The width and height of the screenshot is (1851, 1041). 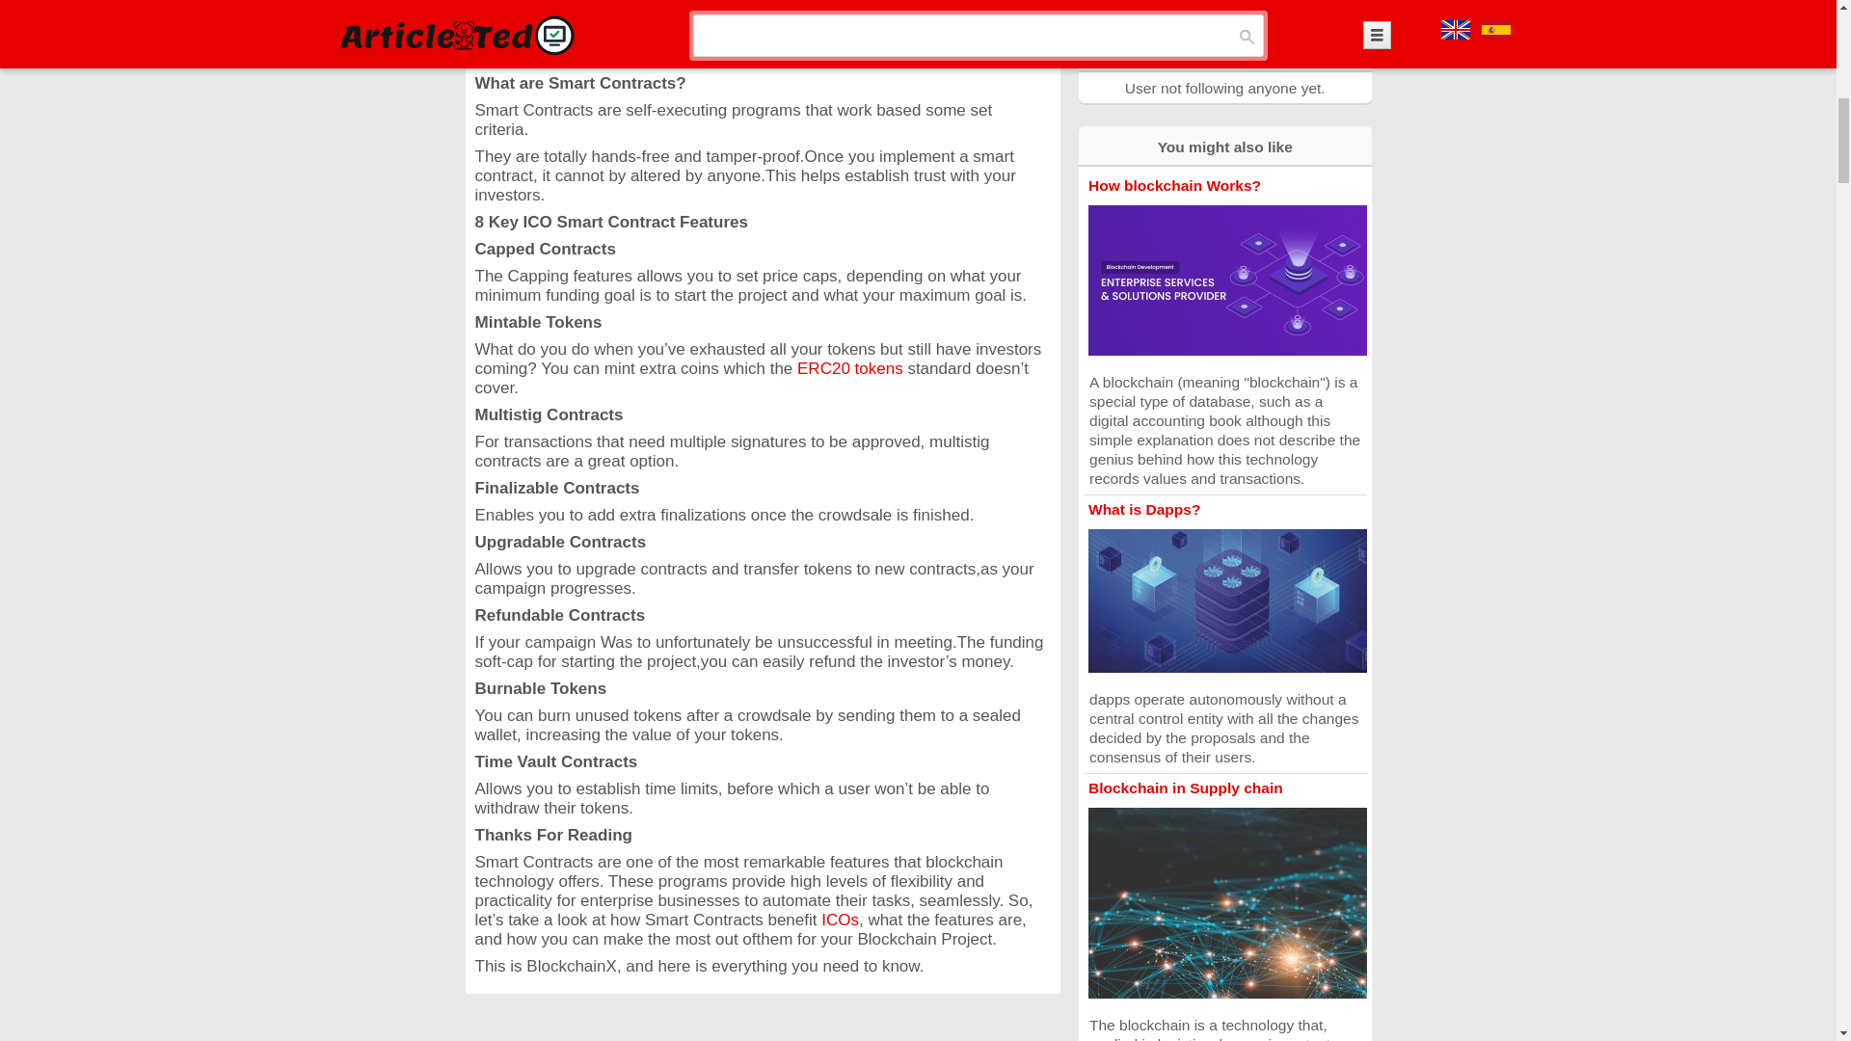 What do you see at coordinates (840, 920) in the screenshot?
I see `ICOs` at bounding box center [840, 920].